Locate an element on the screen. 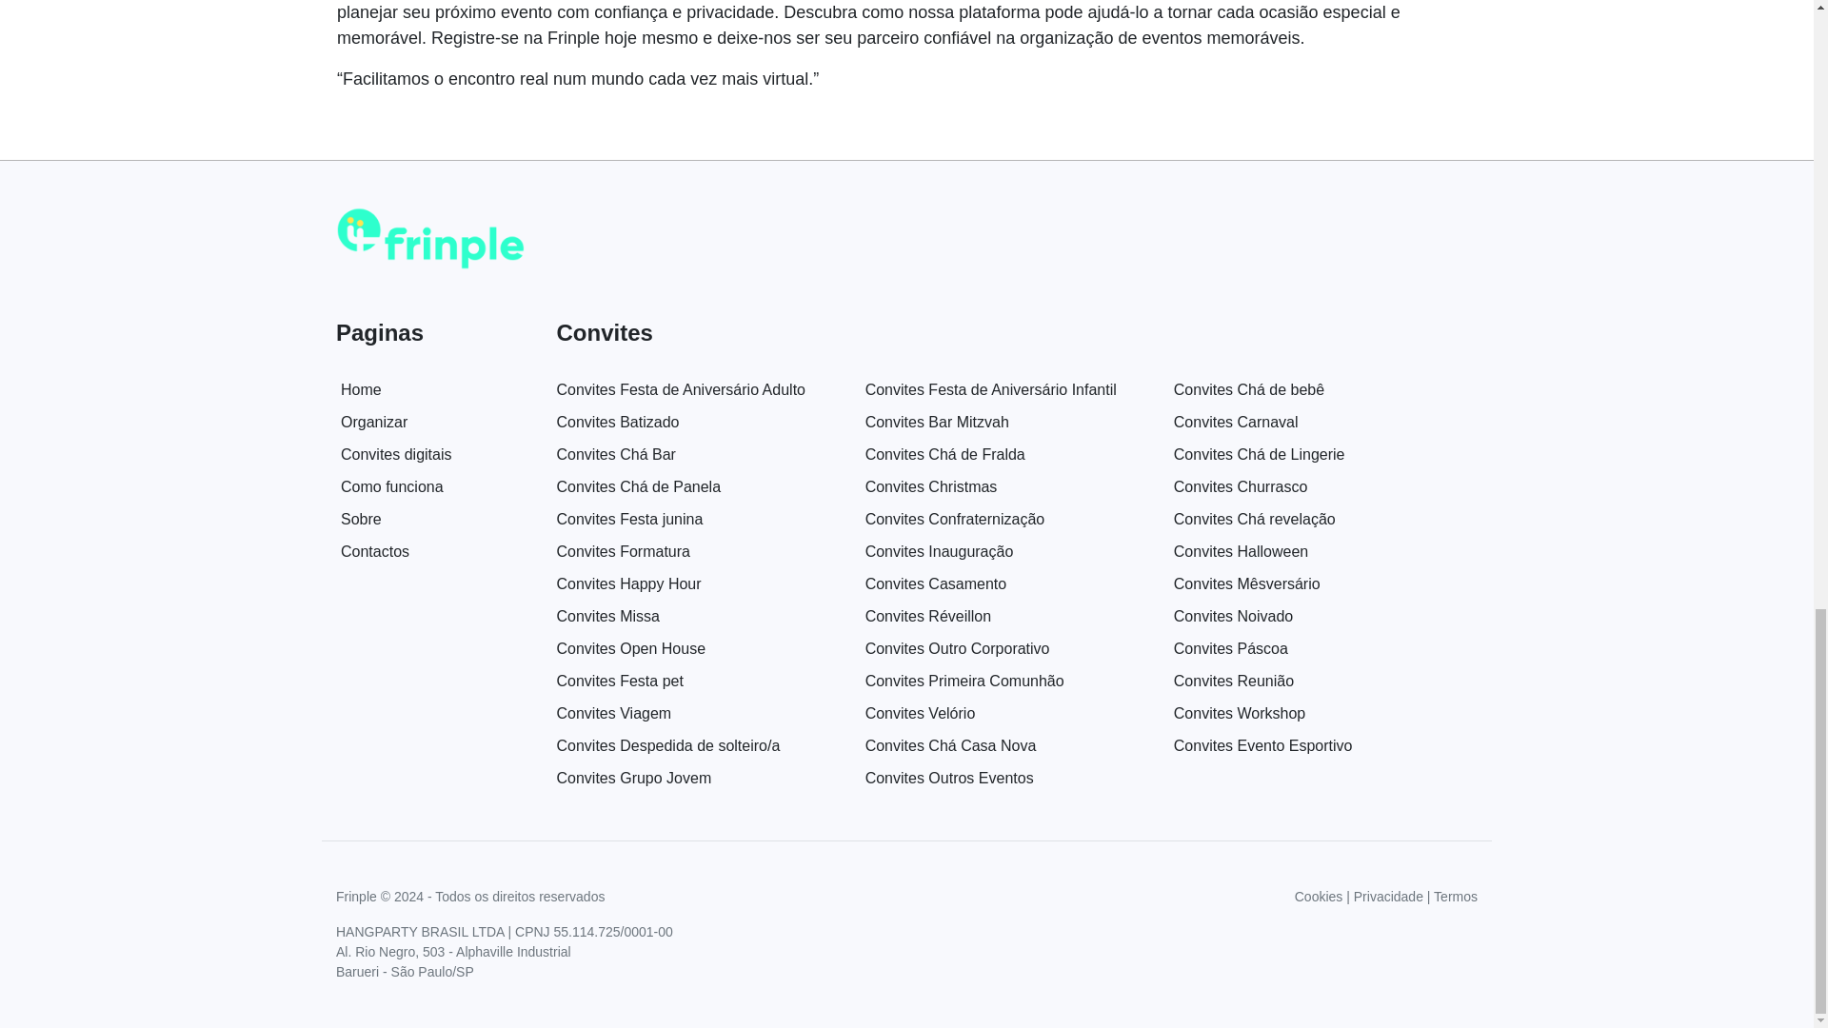 This screenshot has width=1828, height=1028. Convites Churrasco is located at coordinates (1241, 486).